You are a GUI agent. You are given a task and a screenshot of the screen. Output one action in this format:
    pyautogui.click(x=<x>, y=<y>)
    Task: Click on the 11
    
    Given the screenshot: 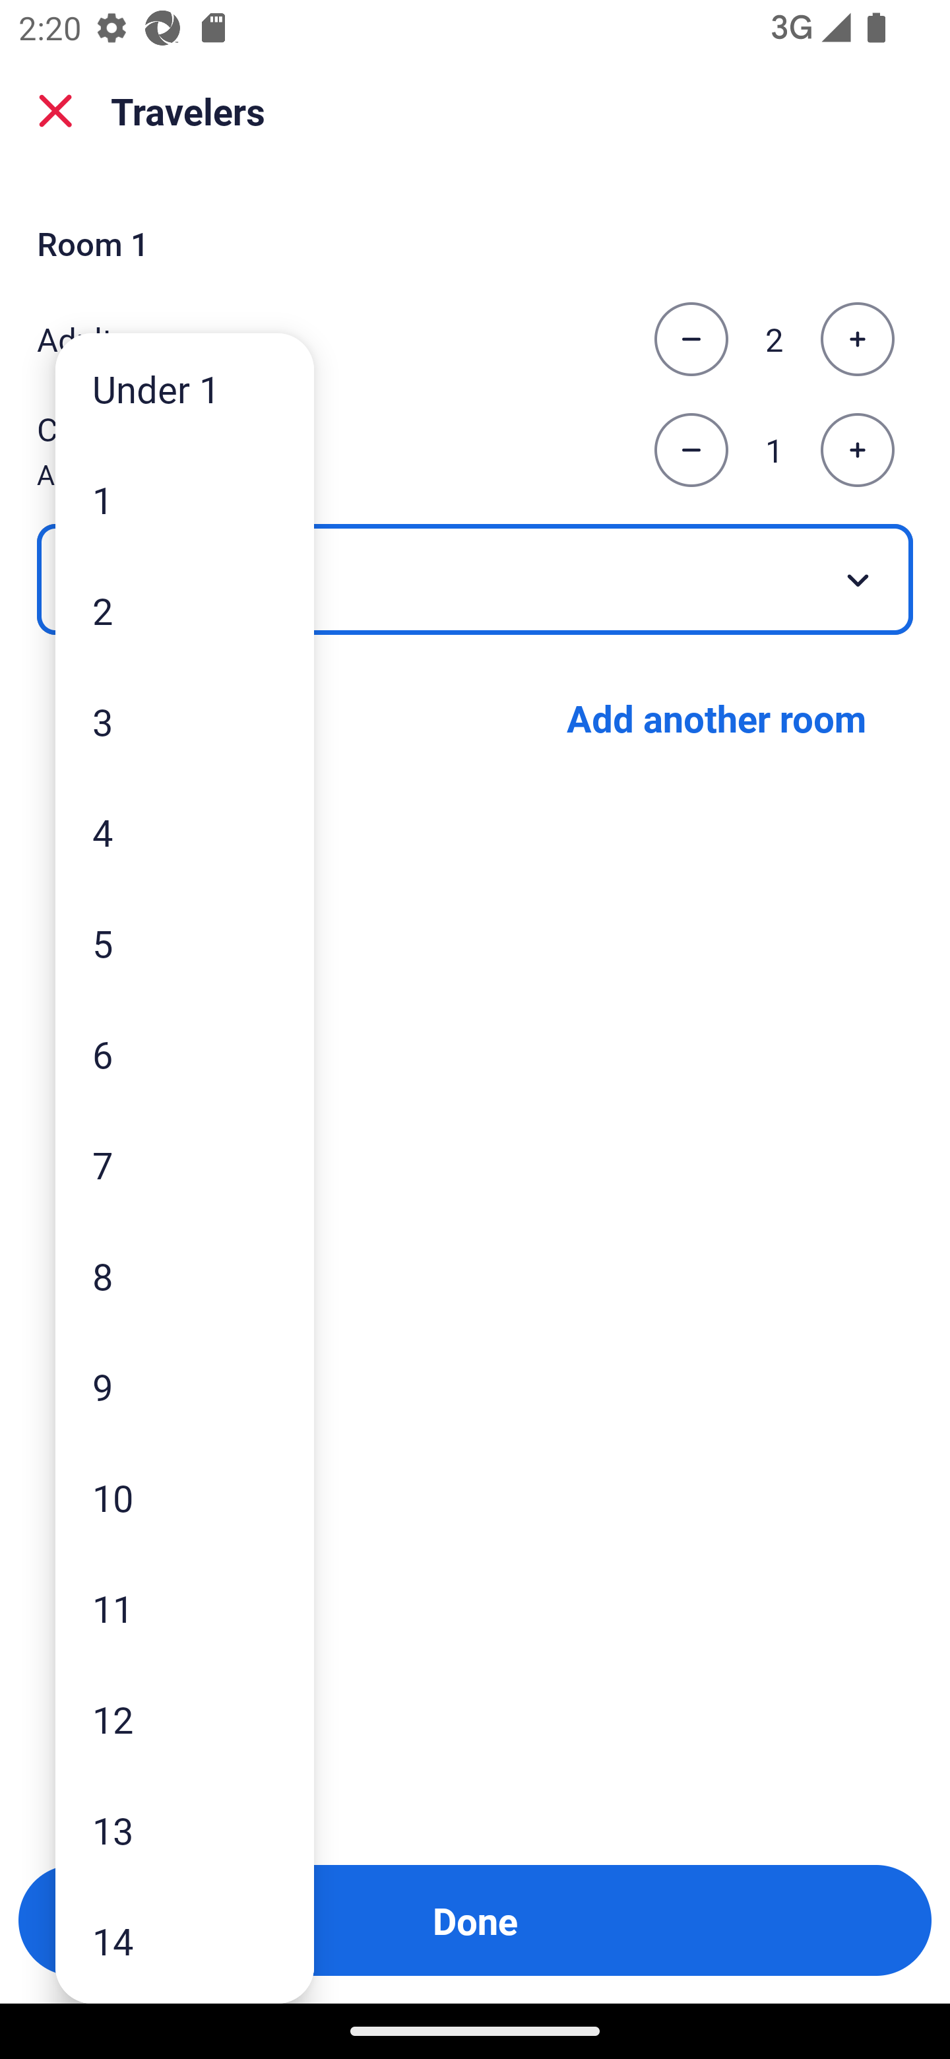 What is the action you would take?
    pyautogui.click(x=185, y=1608)
    